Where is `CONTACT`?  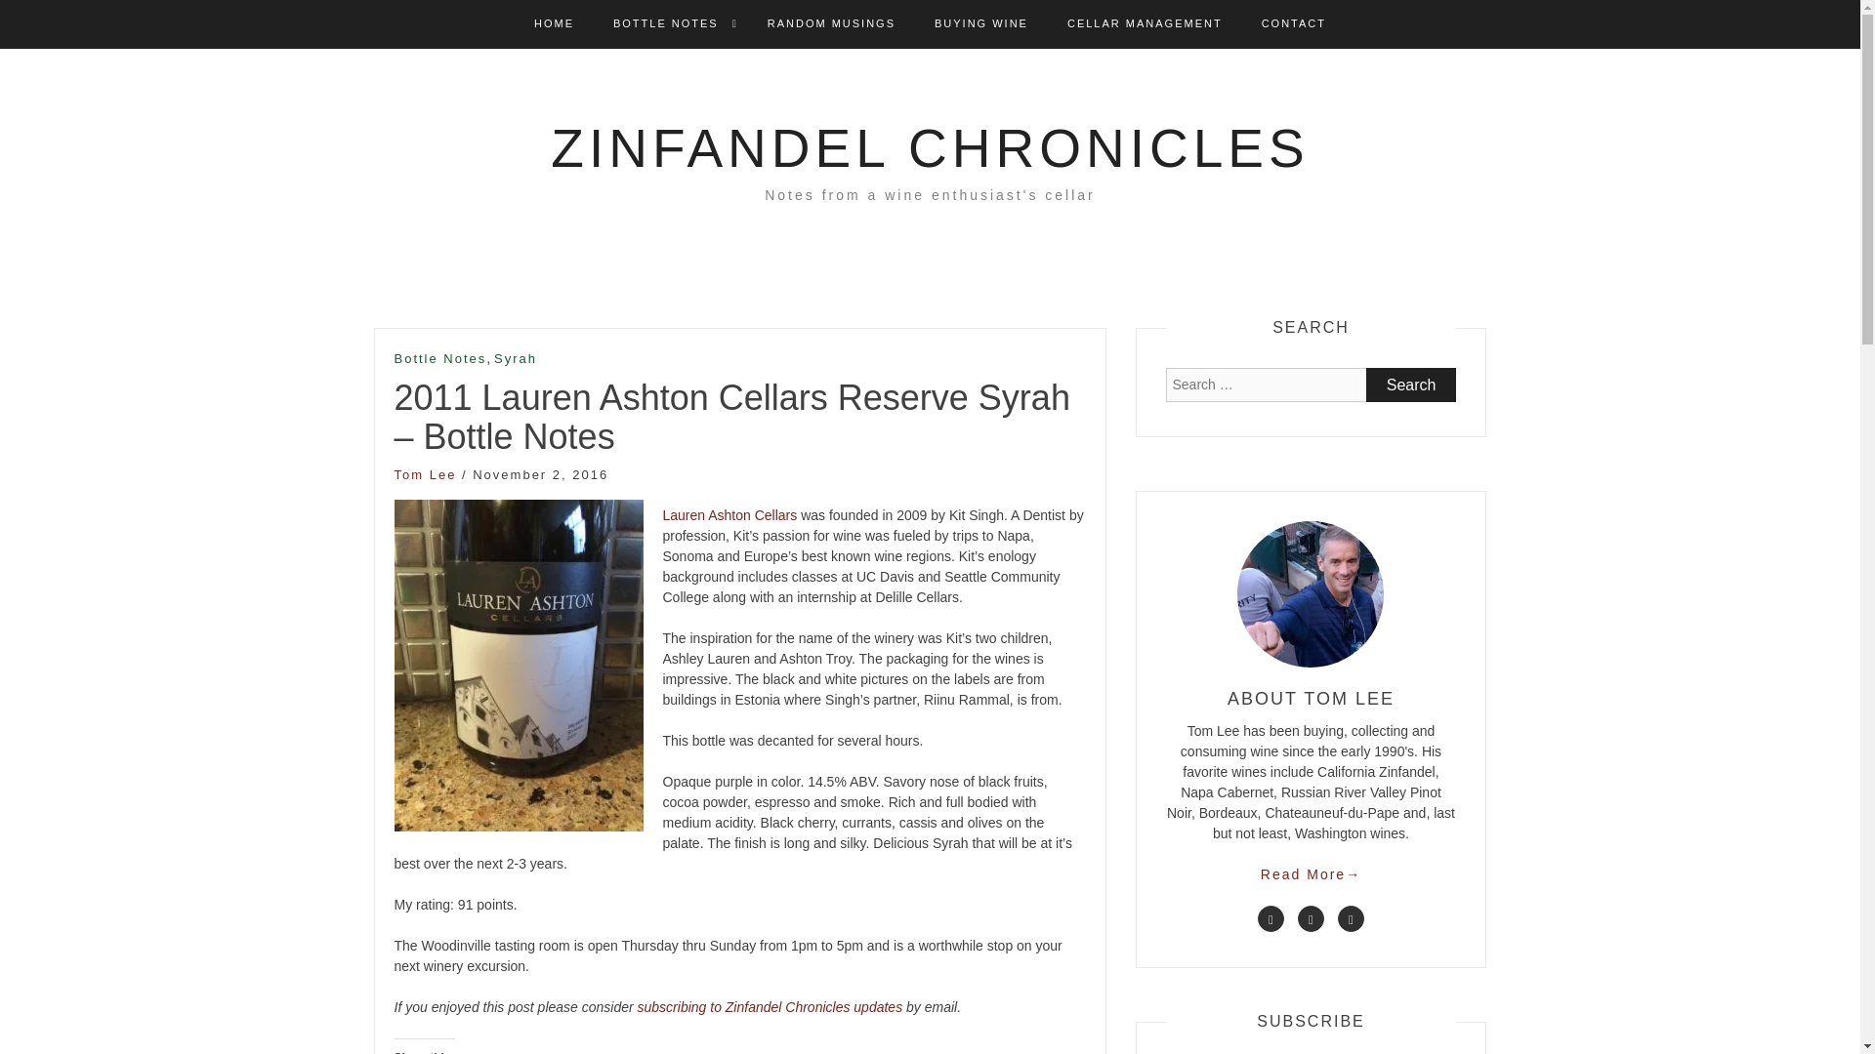 CONTACT is located at coordinates (1293, 23).